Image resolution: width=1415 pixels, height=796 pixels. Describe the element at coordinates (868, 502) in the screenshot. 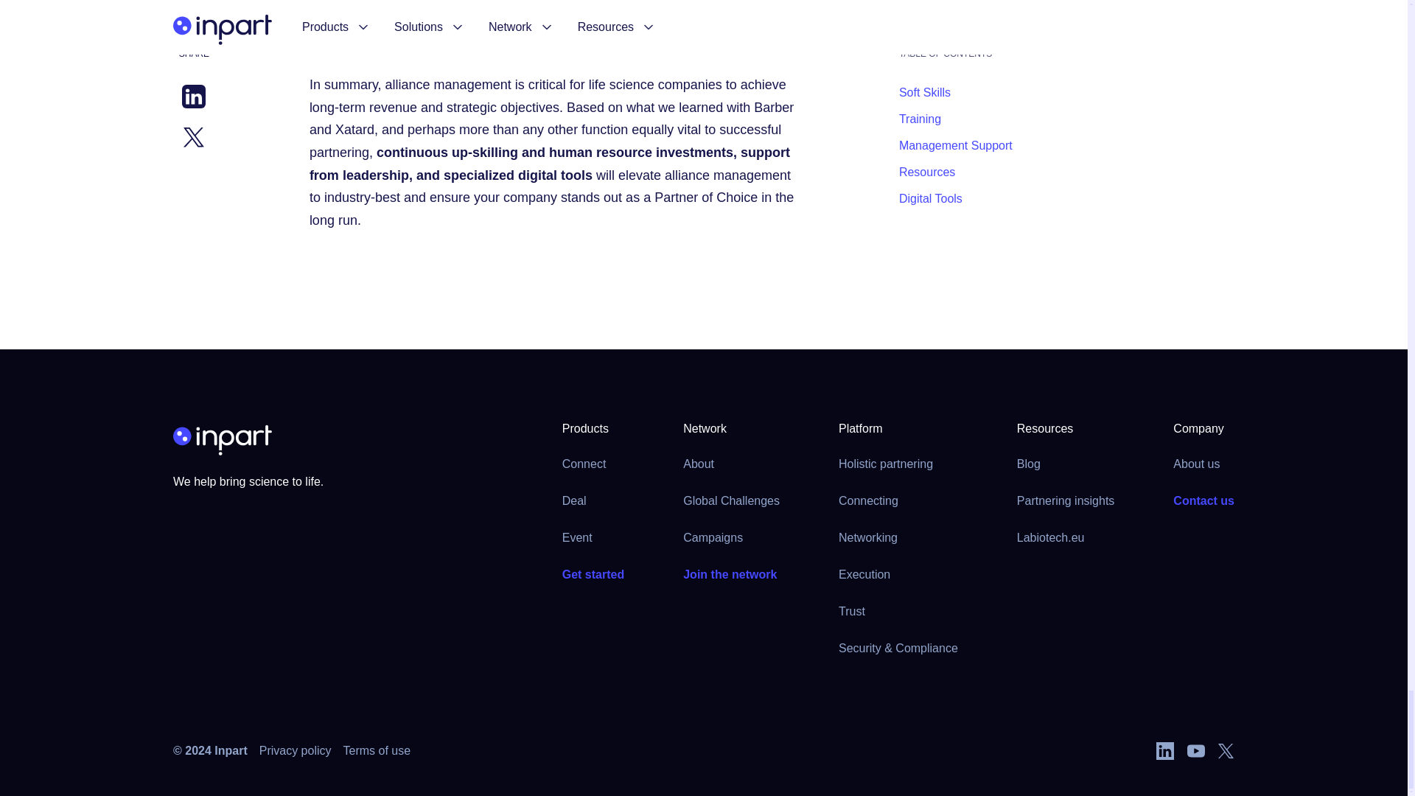

I see `Connecting` at that location.